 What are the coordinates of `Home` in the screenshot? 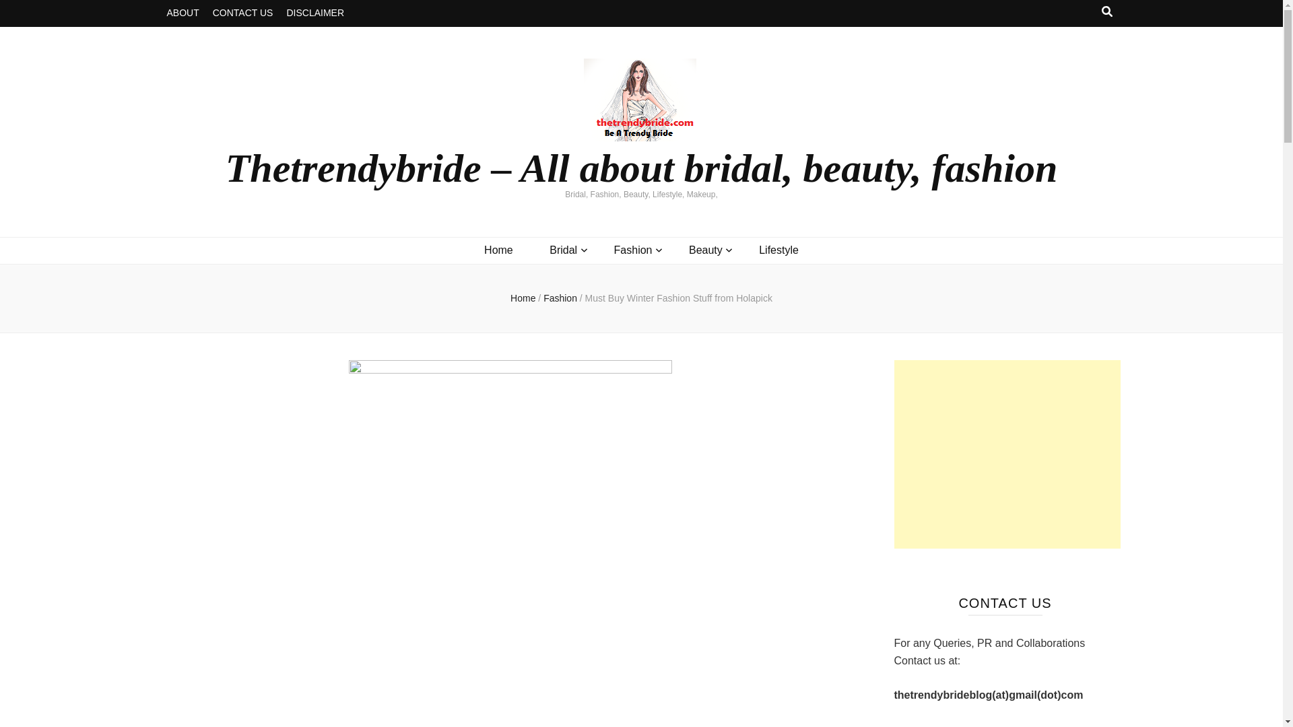 It's located at (498, 250).